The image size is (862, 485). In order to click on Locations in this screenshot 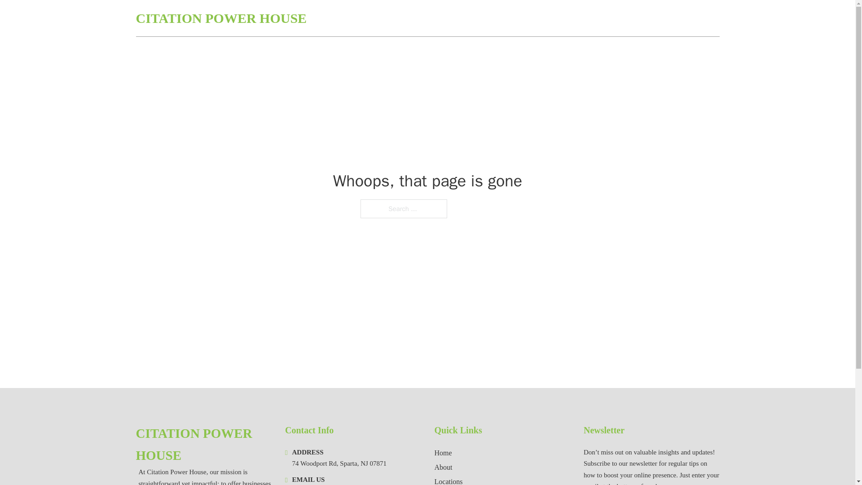, I will do `click(449, 481)`.